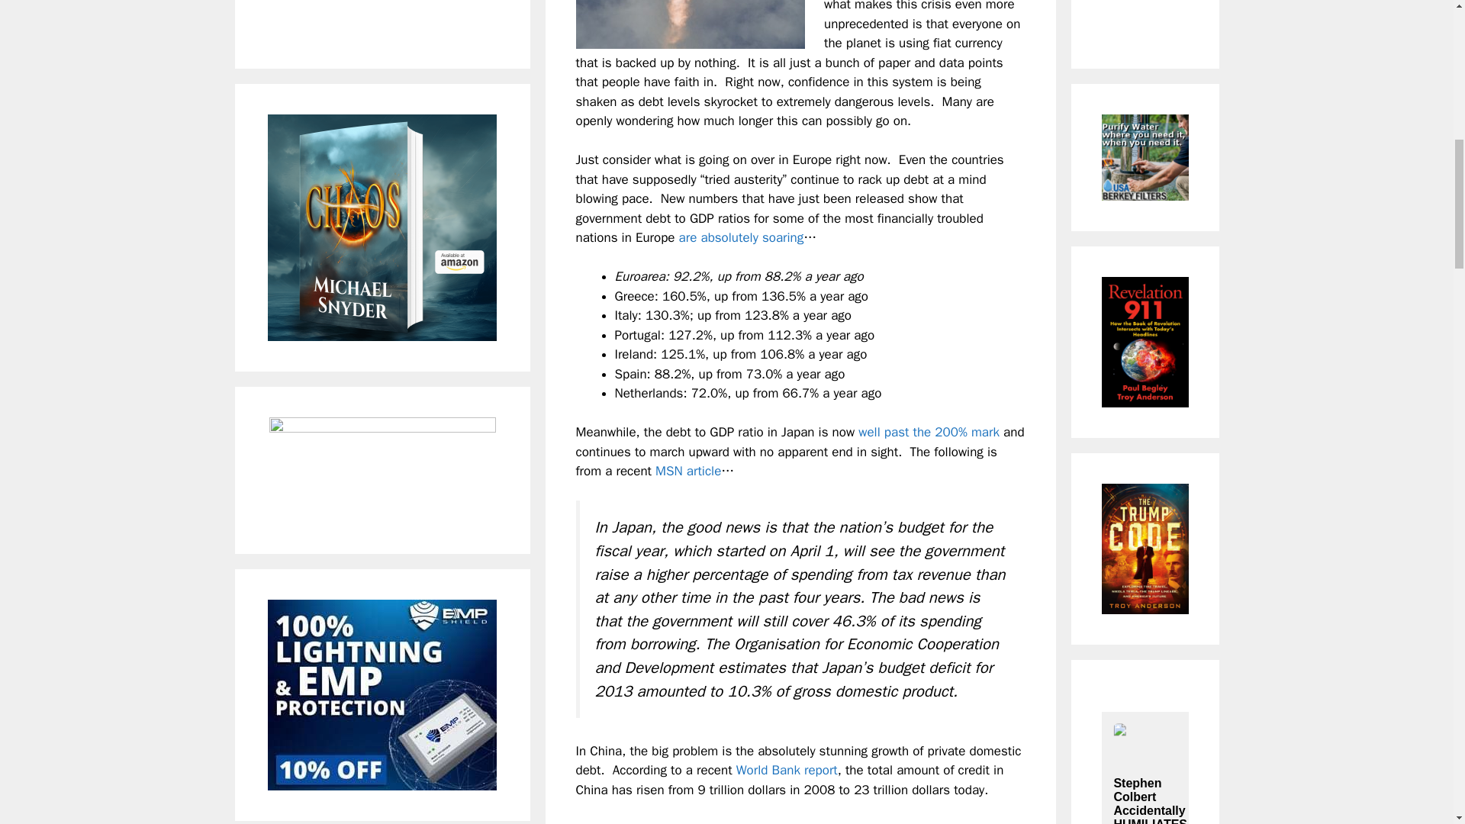 This screenshot has width=1465, height=824. Describe the element at coordinates (742, 237) in the screenshot. I see `are absolutely soaring` at that location.